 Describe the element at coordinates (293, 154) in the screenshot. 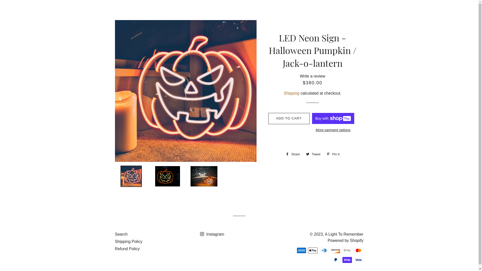

I see `Share
Share on Facebook` at that location.